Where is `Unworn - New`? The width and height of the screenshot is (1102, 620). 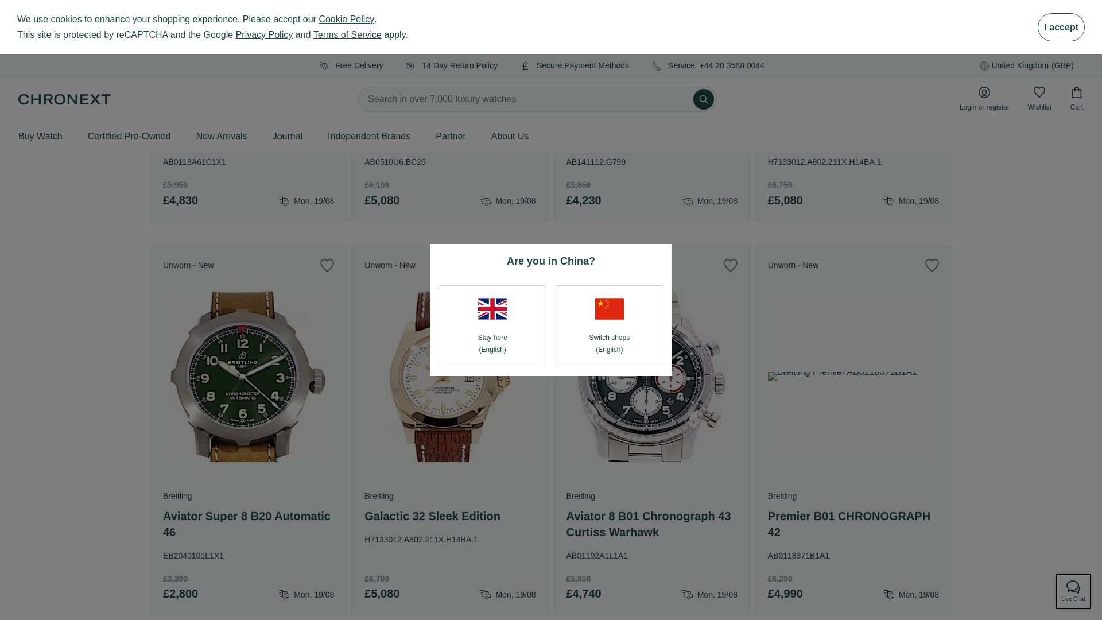
Unworn - New is located at coordinates (449, 111).